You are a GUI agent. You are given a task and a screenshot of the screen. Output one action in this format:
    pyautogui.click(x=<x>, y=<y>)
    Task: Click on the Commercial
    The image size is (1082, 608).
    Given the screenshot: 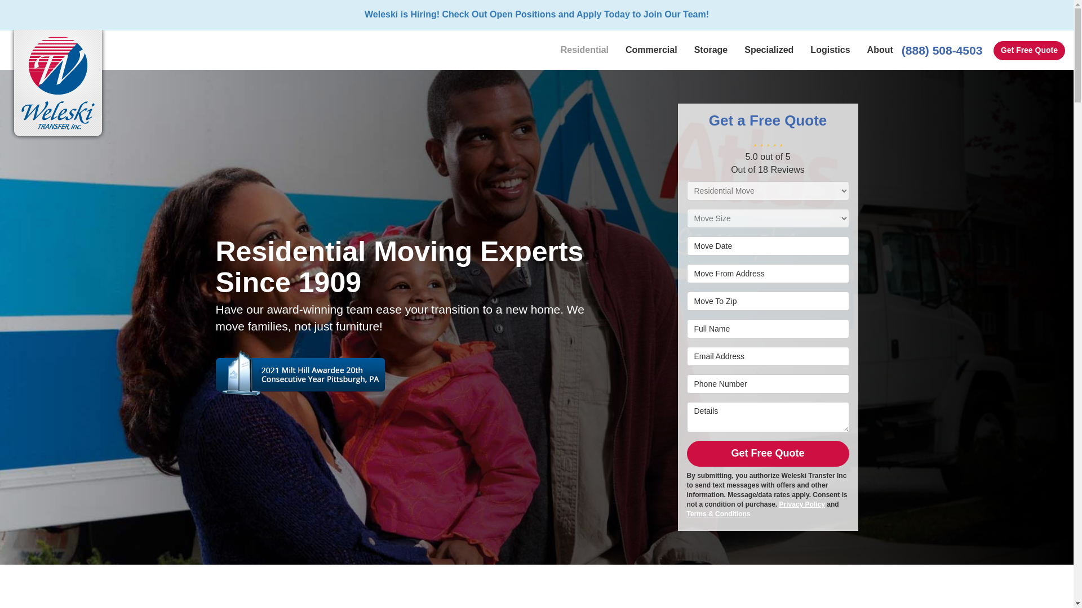 What is the action you would take?
    pyautogui.click(x=651, y=50)
    